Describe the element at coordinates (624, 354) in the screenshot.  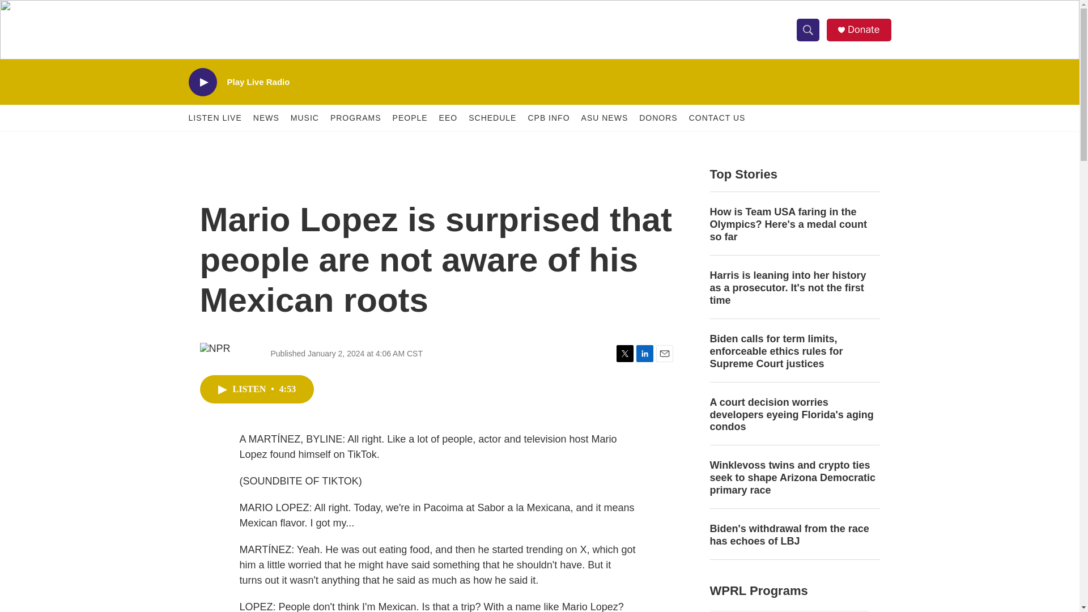
I see `Twitter` at that location.